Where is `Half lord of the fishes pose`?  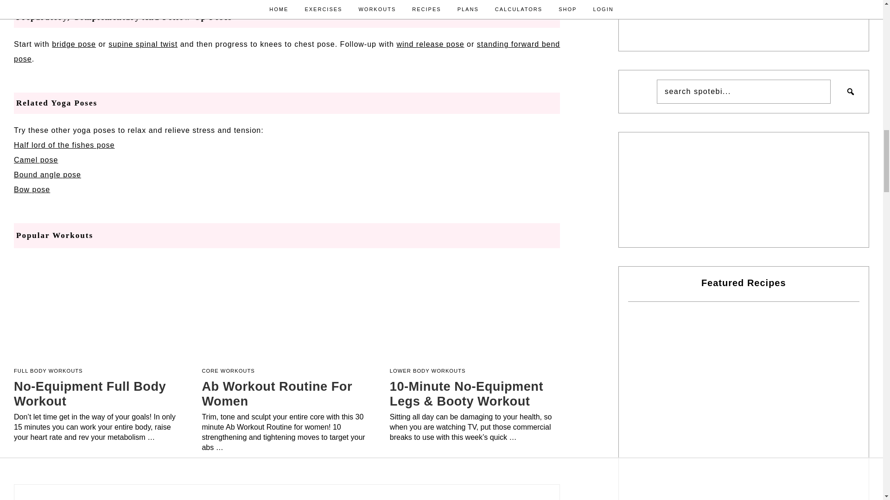
Half lord of the fishes pose is located at coordinates (64, 144).